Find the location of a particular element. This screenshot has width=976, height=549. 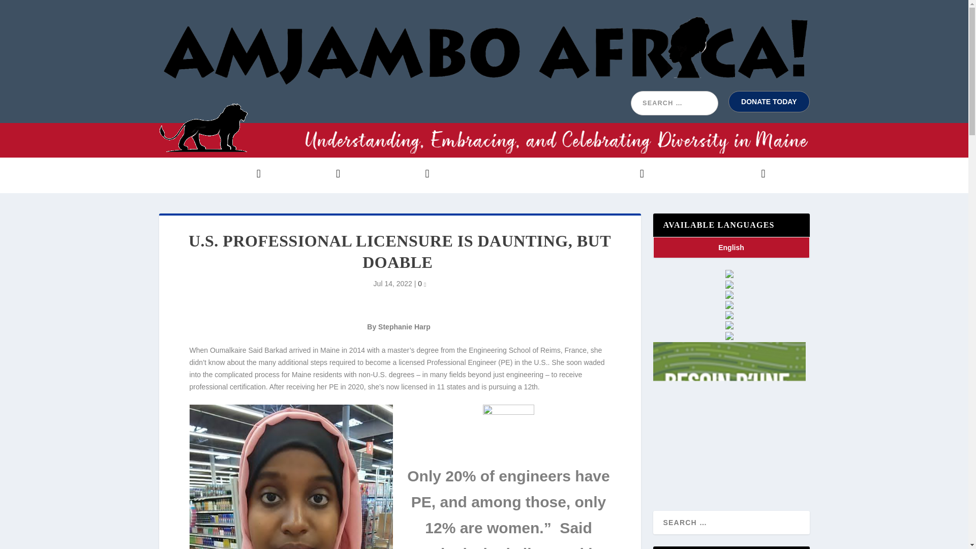

Education is located at coordinates (402, 175).